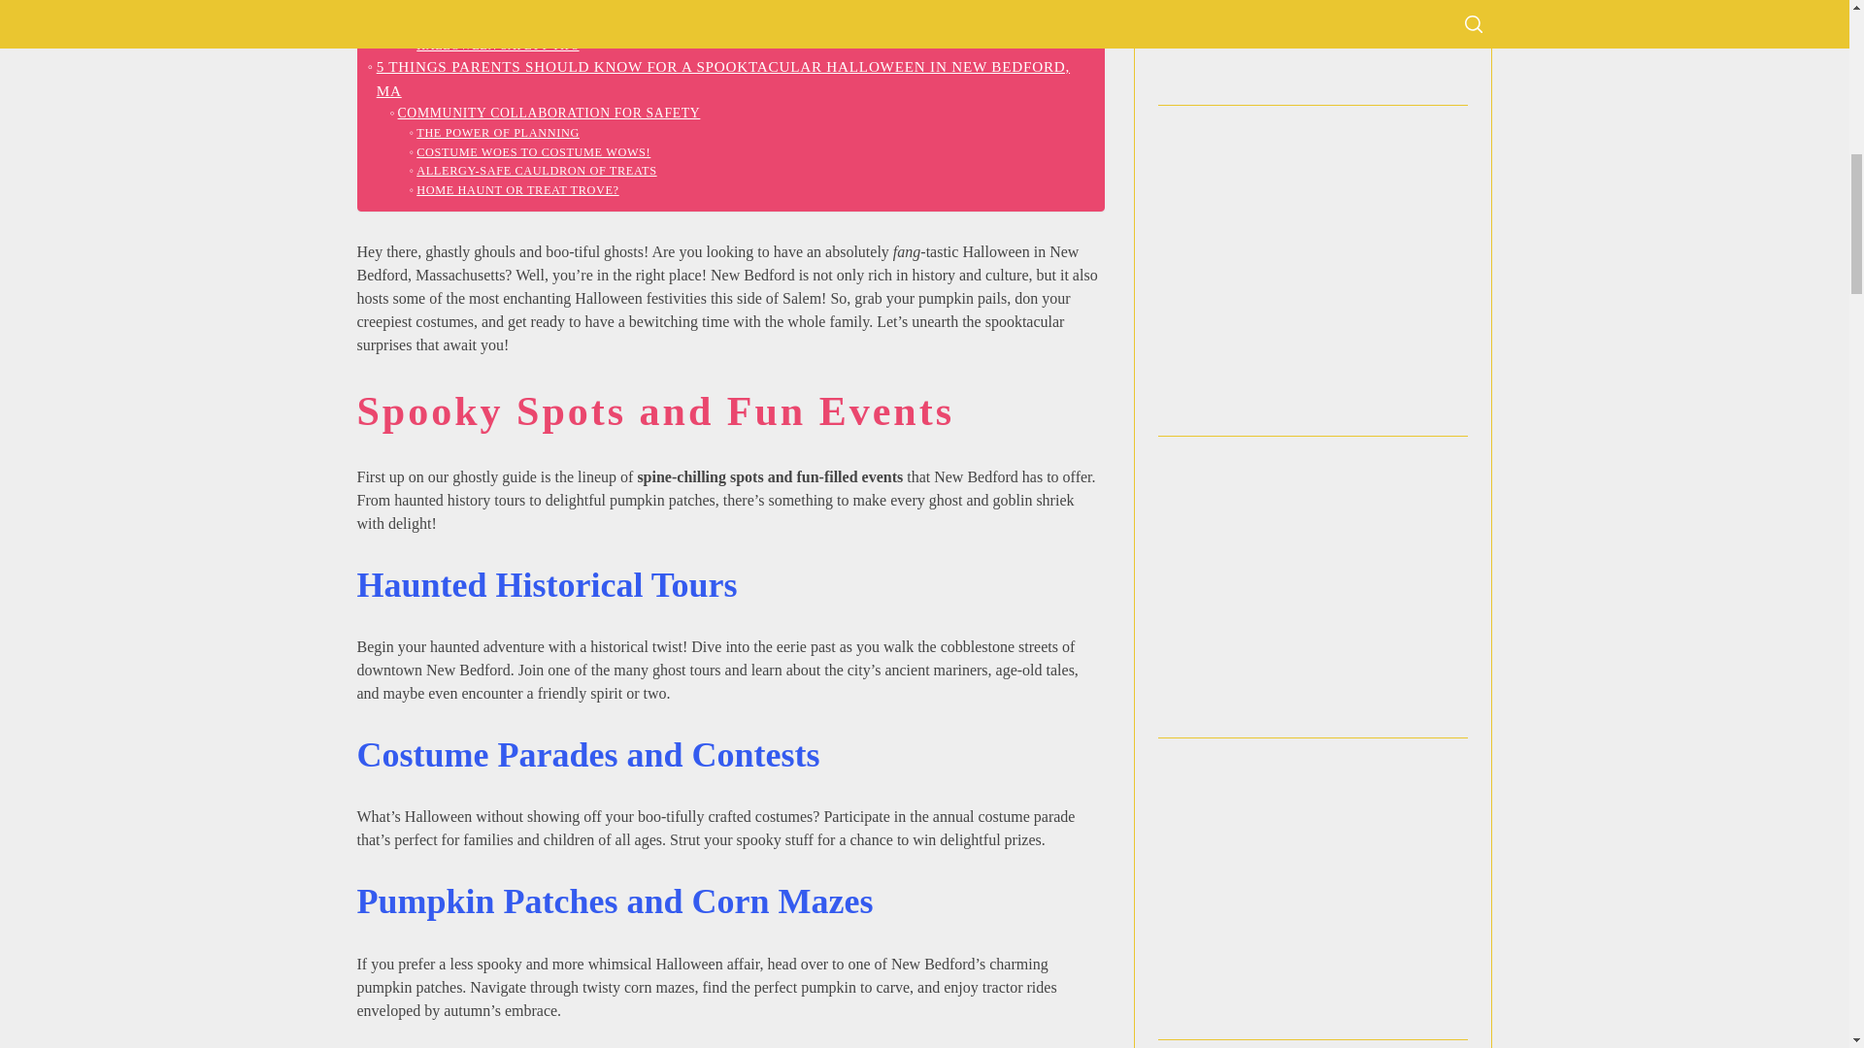 The image size is (1864, 1048). I want to click on Neighborhood Trick-or-Treating, so click(531, 9).